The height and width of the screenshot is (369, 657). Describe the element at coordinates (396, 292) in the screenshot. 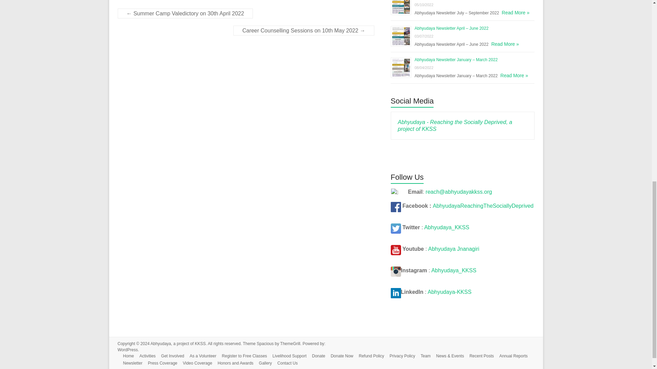

I see `connect on linkedin` at that location.